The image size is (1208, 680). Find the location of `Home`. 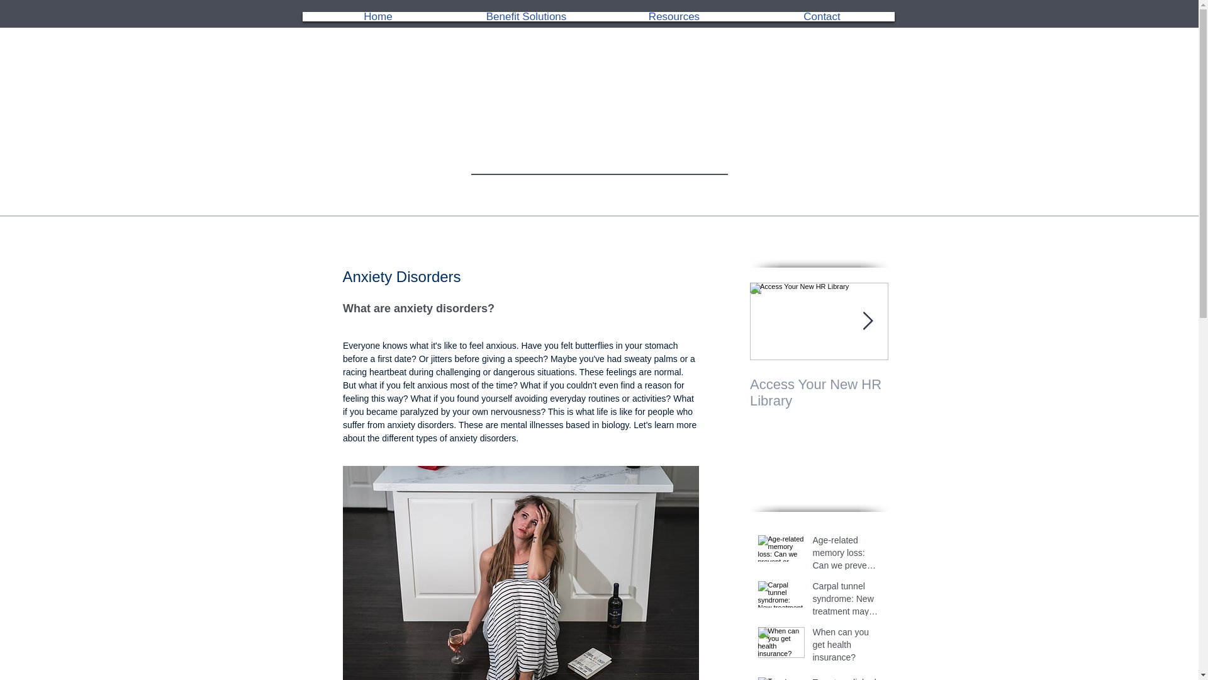

Home is located at coordinates (377, 16).